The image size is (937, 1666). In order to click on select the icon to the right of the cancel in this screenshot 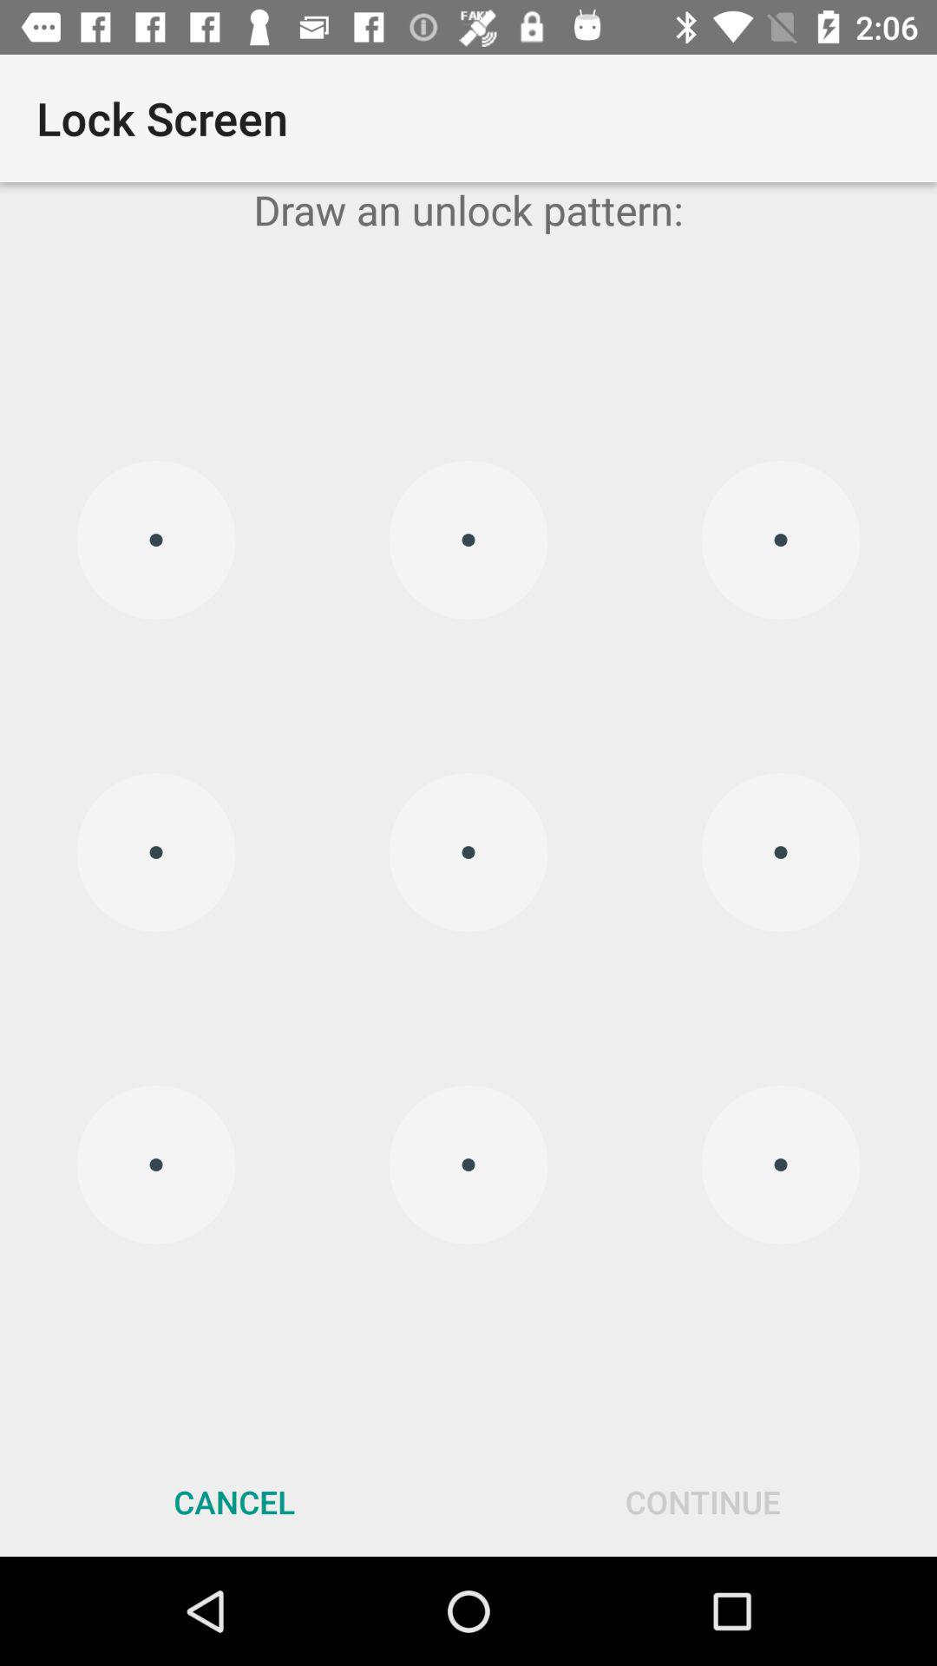, I will do `click(703, 1501)`.